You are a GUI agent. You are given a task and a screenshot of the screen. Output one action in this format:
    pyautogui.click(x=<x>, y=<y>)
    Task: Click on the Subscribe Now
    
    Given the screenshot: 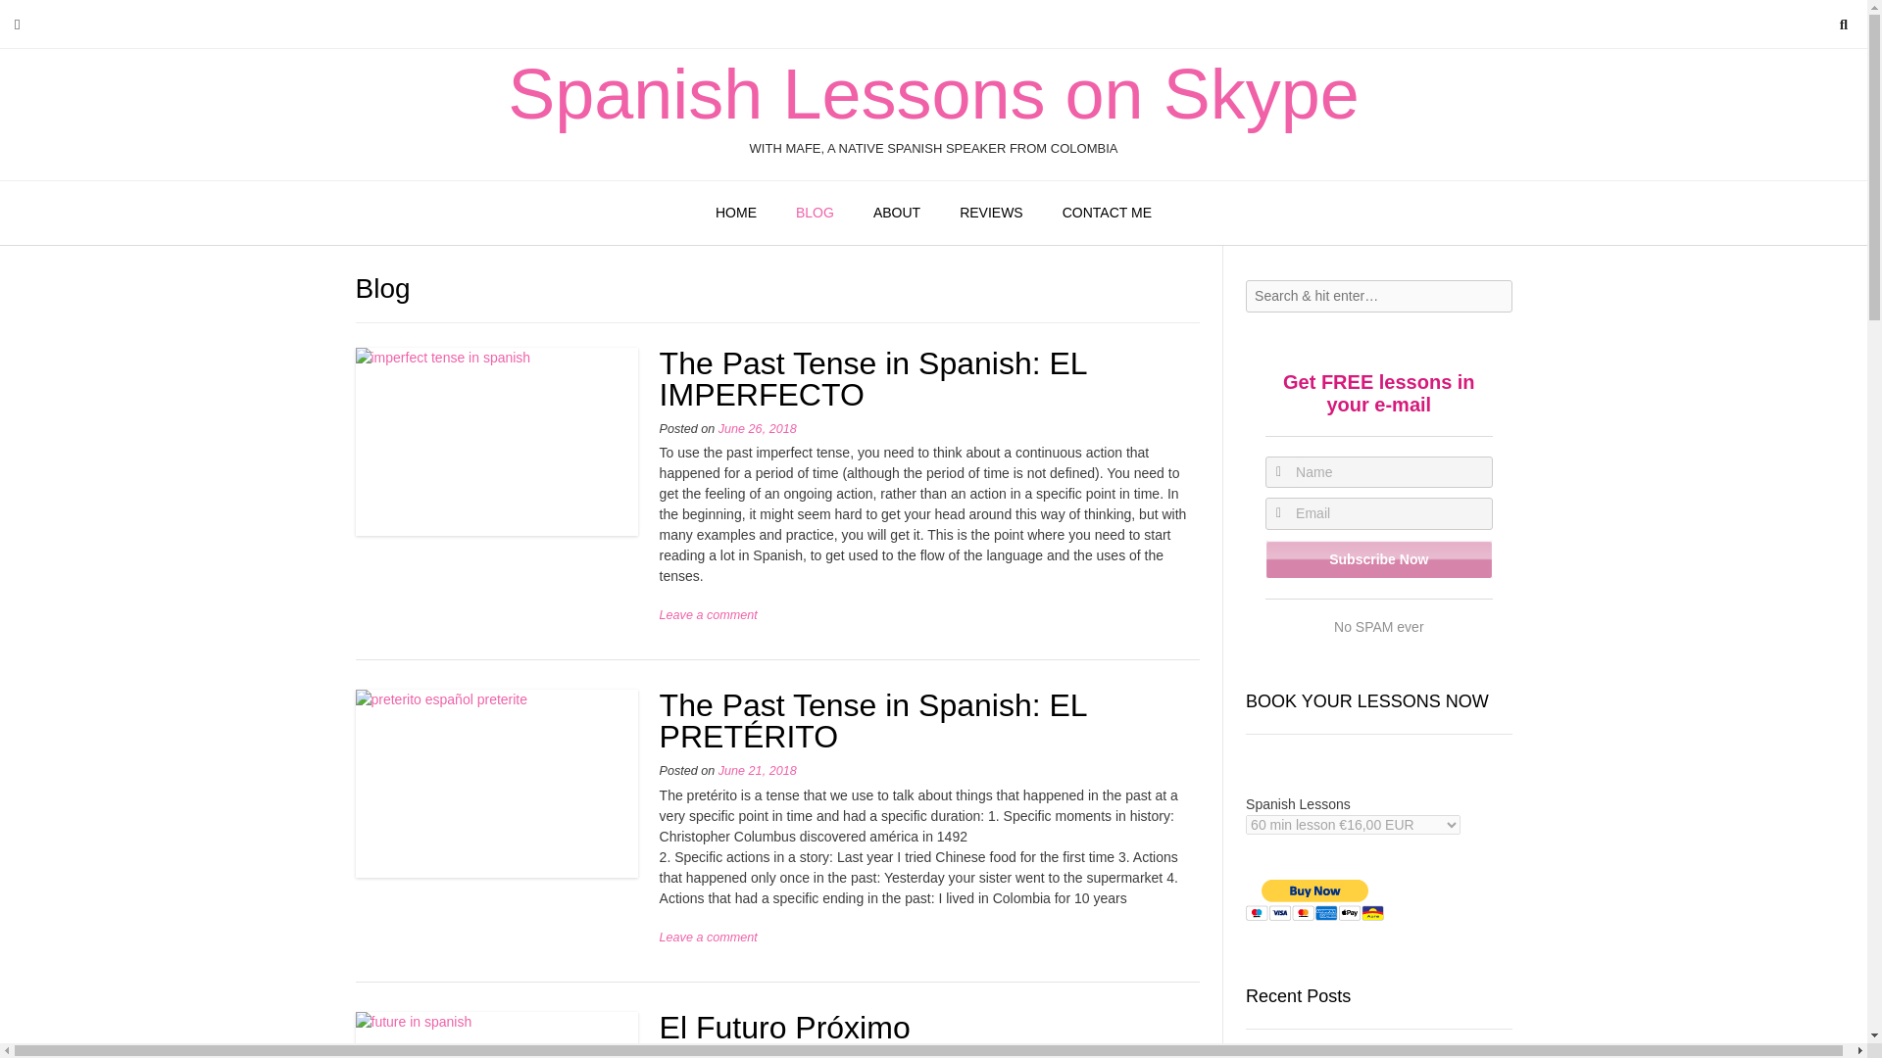 What is the action you would take?
    pyautogui.click(x=1378, y=558)
    